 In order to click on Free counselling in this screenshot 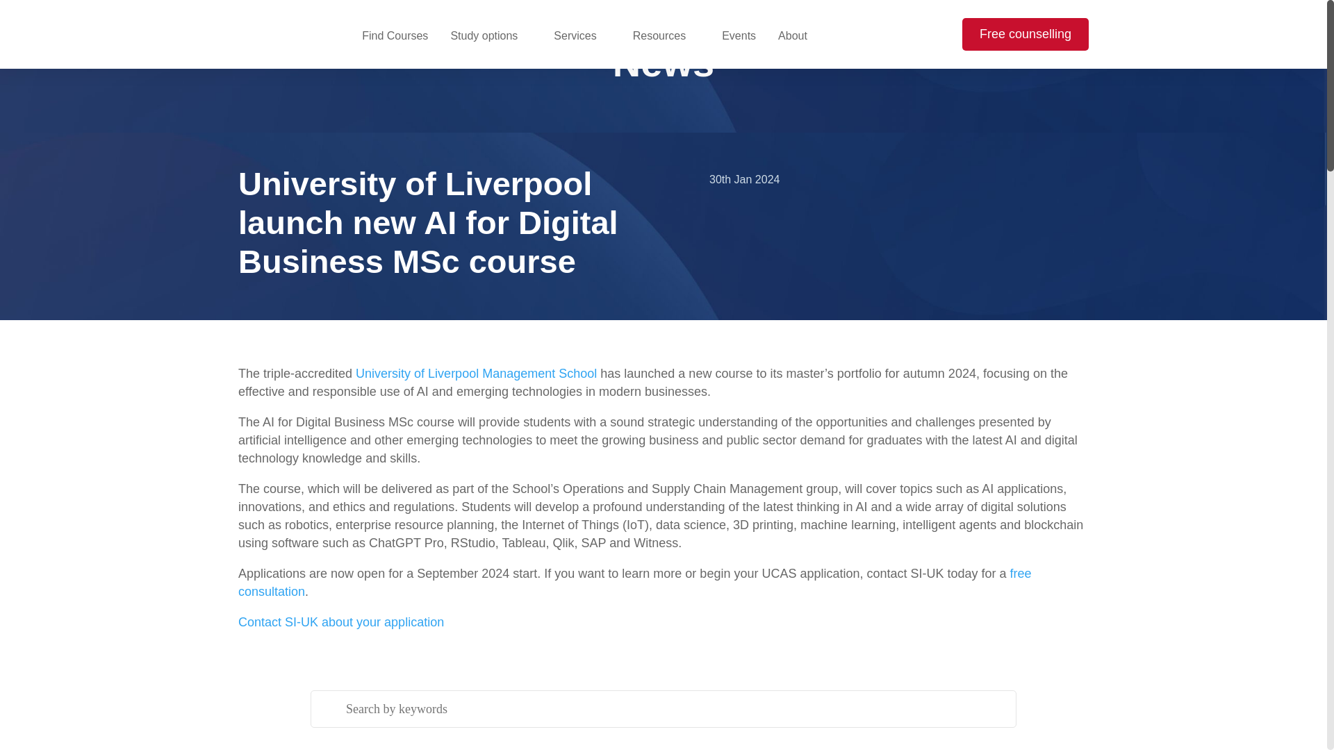, I will do `click(1025, 34)`.